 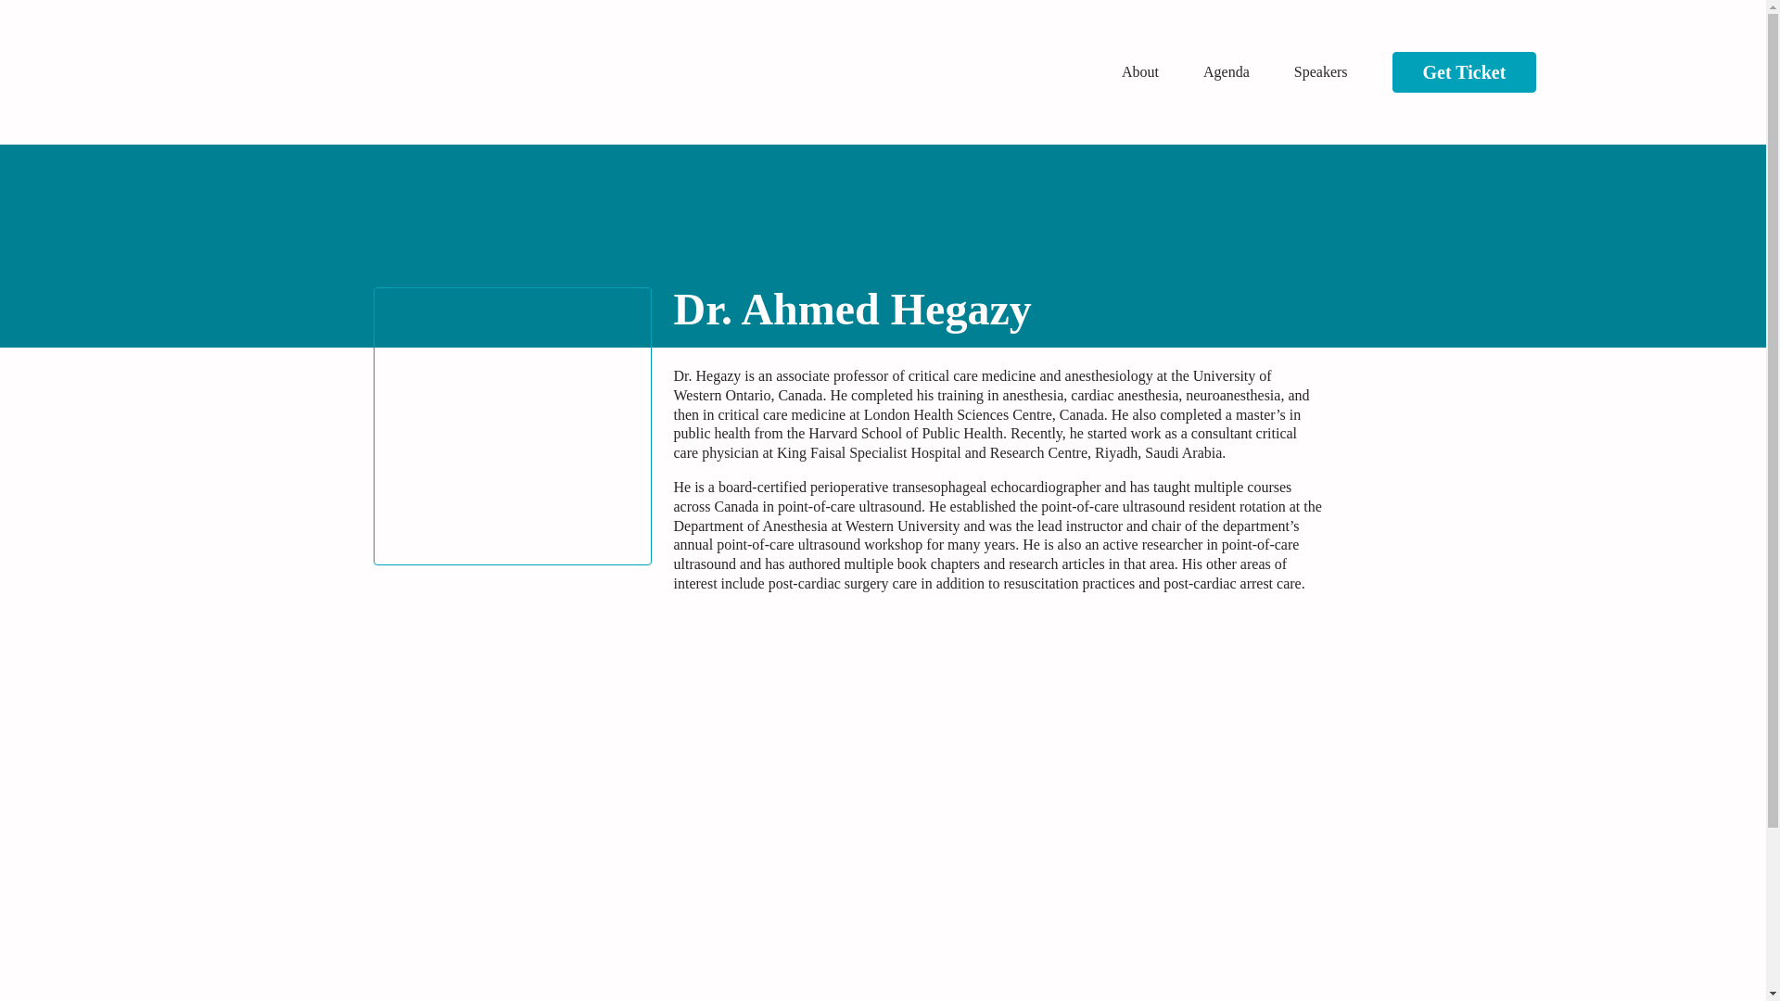 What do you see at coordinates (1139, 71) in the screenshot?
I see `About` at bounding box center [1139, 71].